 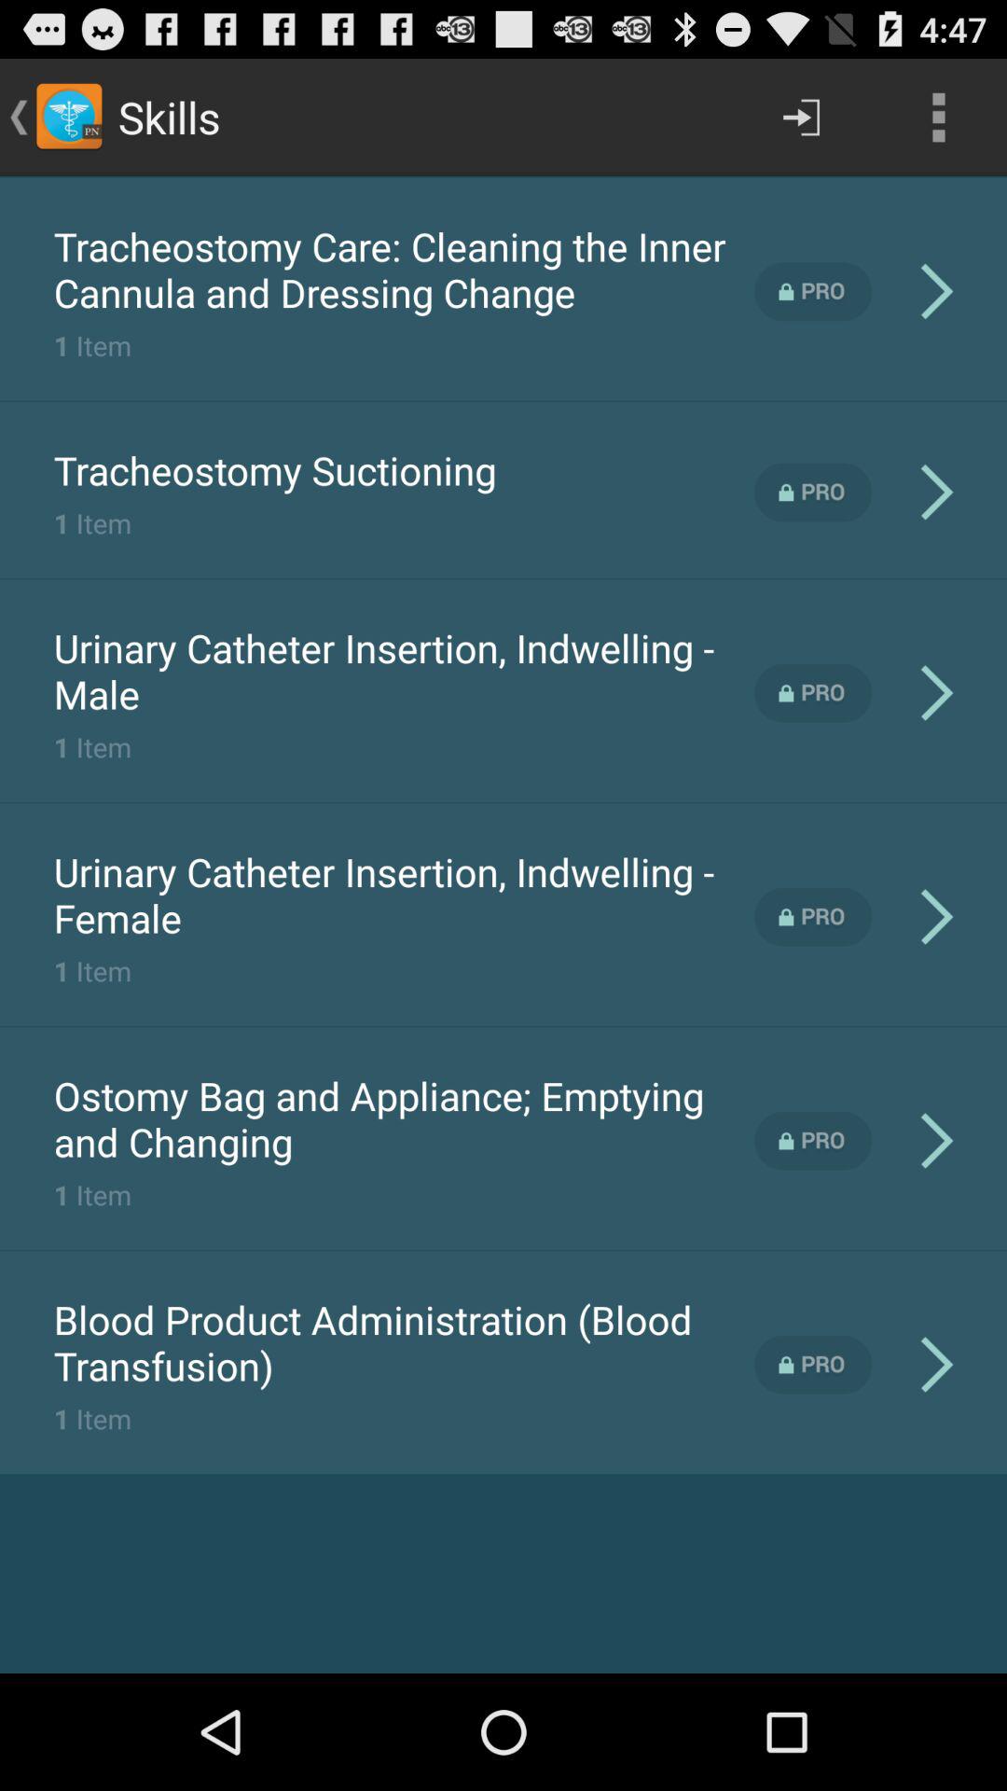 What do you see at coordinates (813, 1140) in the screenshot?
I see `veirify pro option` at bounding box center [813, 1140].